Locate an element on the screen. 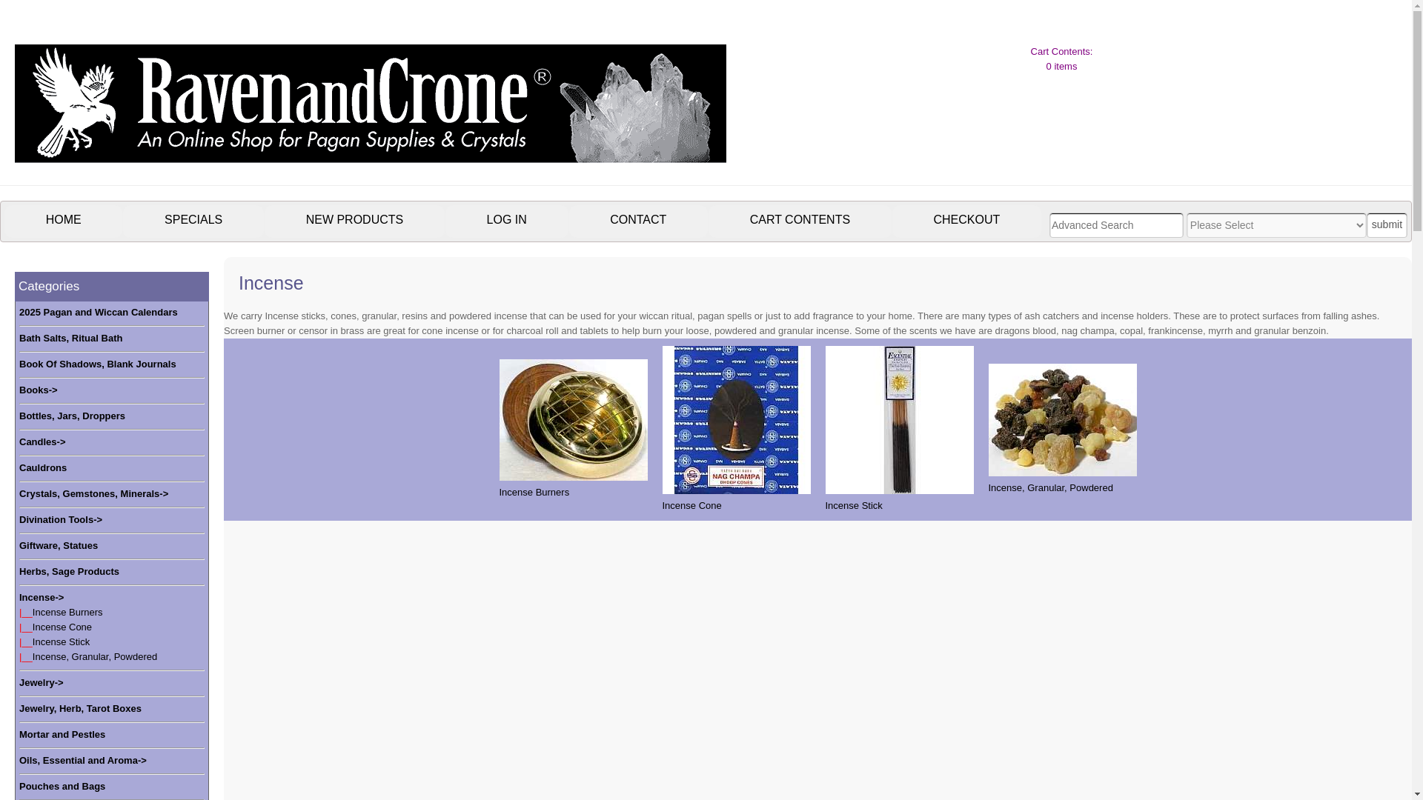 Image resolution: width=1423 pixels, height=800 pixels.  Incense Burners  is located at coordinates (573, 419).